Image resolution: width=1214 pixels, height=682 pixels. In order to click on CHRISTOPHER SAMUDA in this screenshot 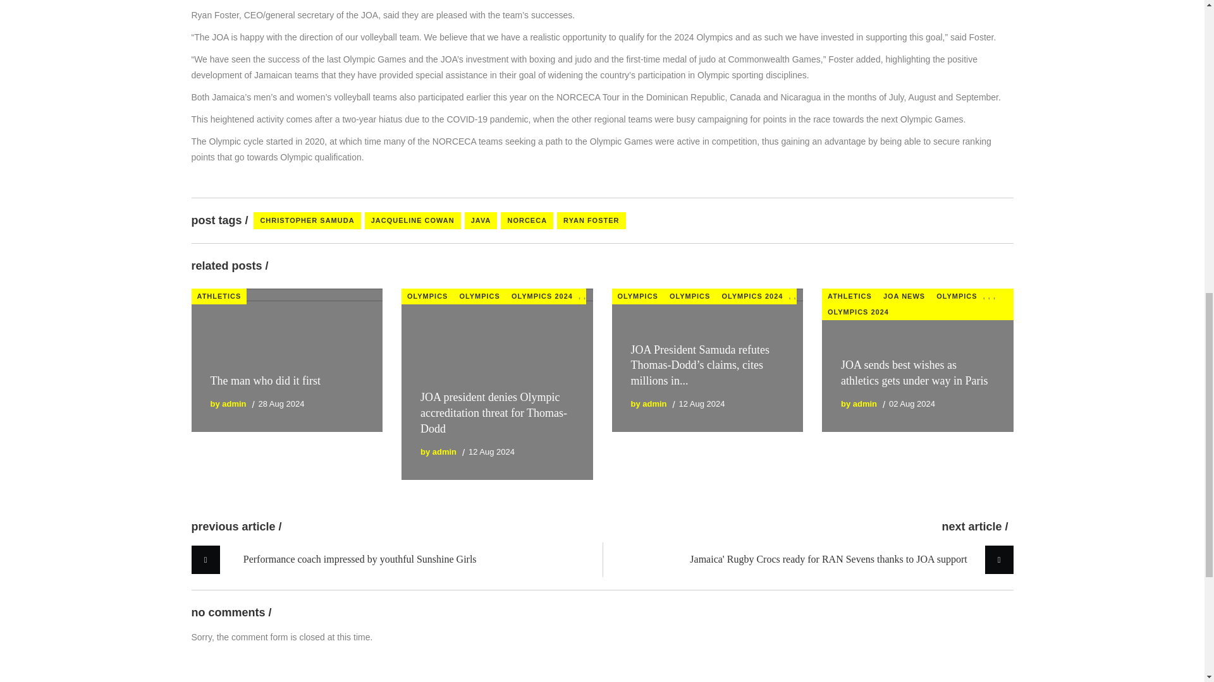, I will do `click(307, 220)`.